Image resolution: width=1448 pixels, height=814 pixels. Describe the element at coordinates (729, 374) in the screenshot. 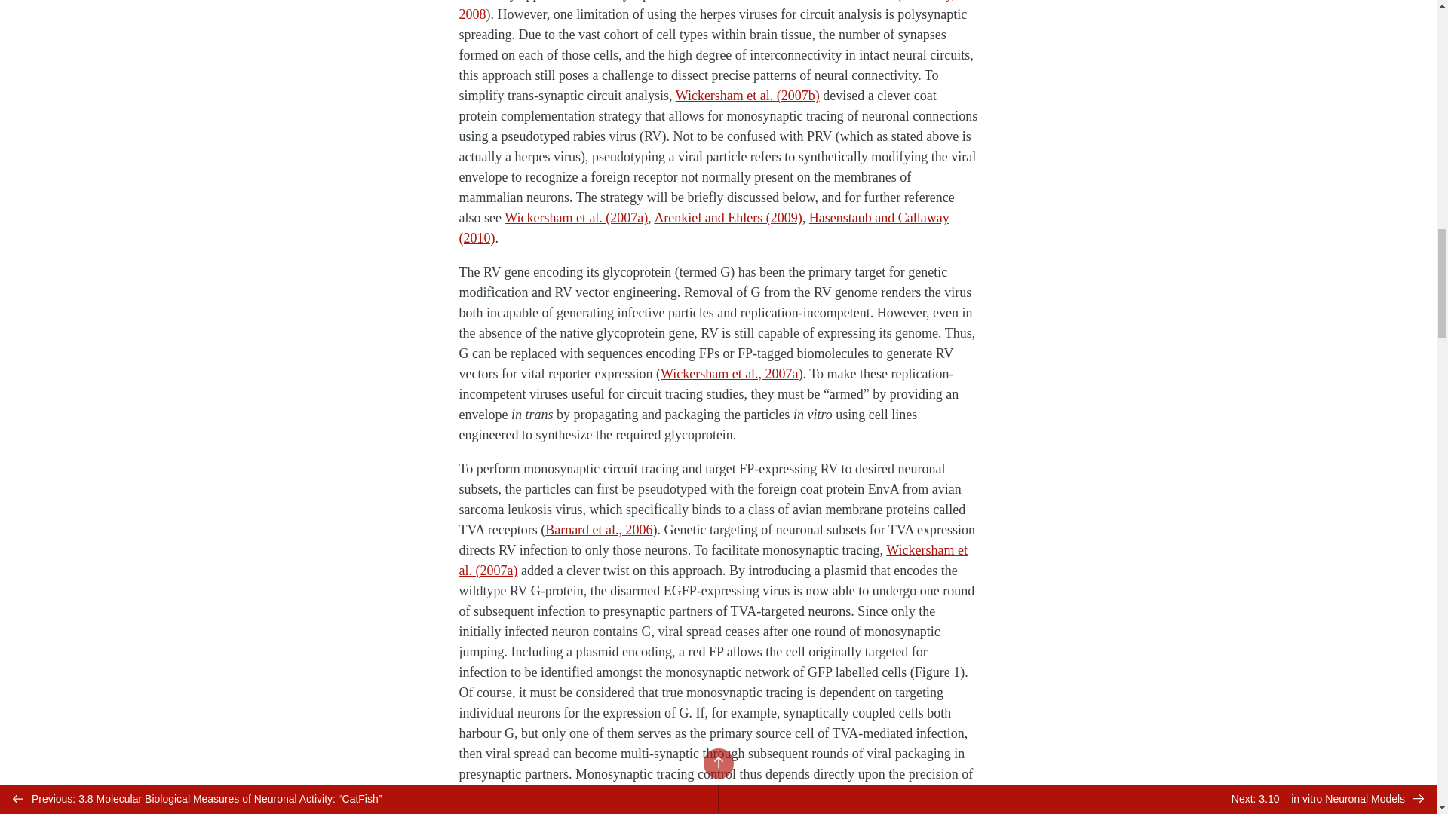

I see `Wickersham et al., 2007a` at that location.